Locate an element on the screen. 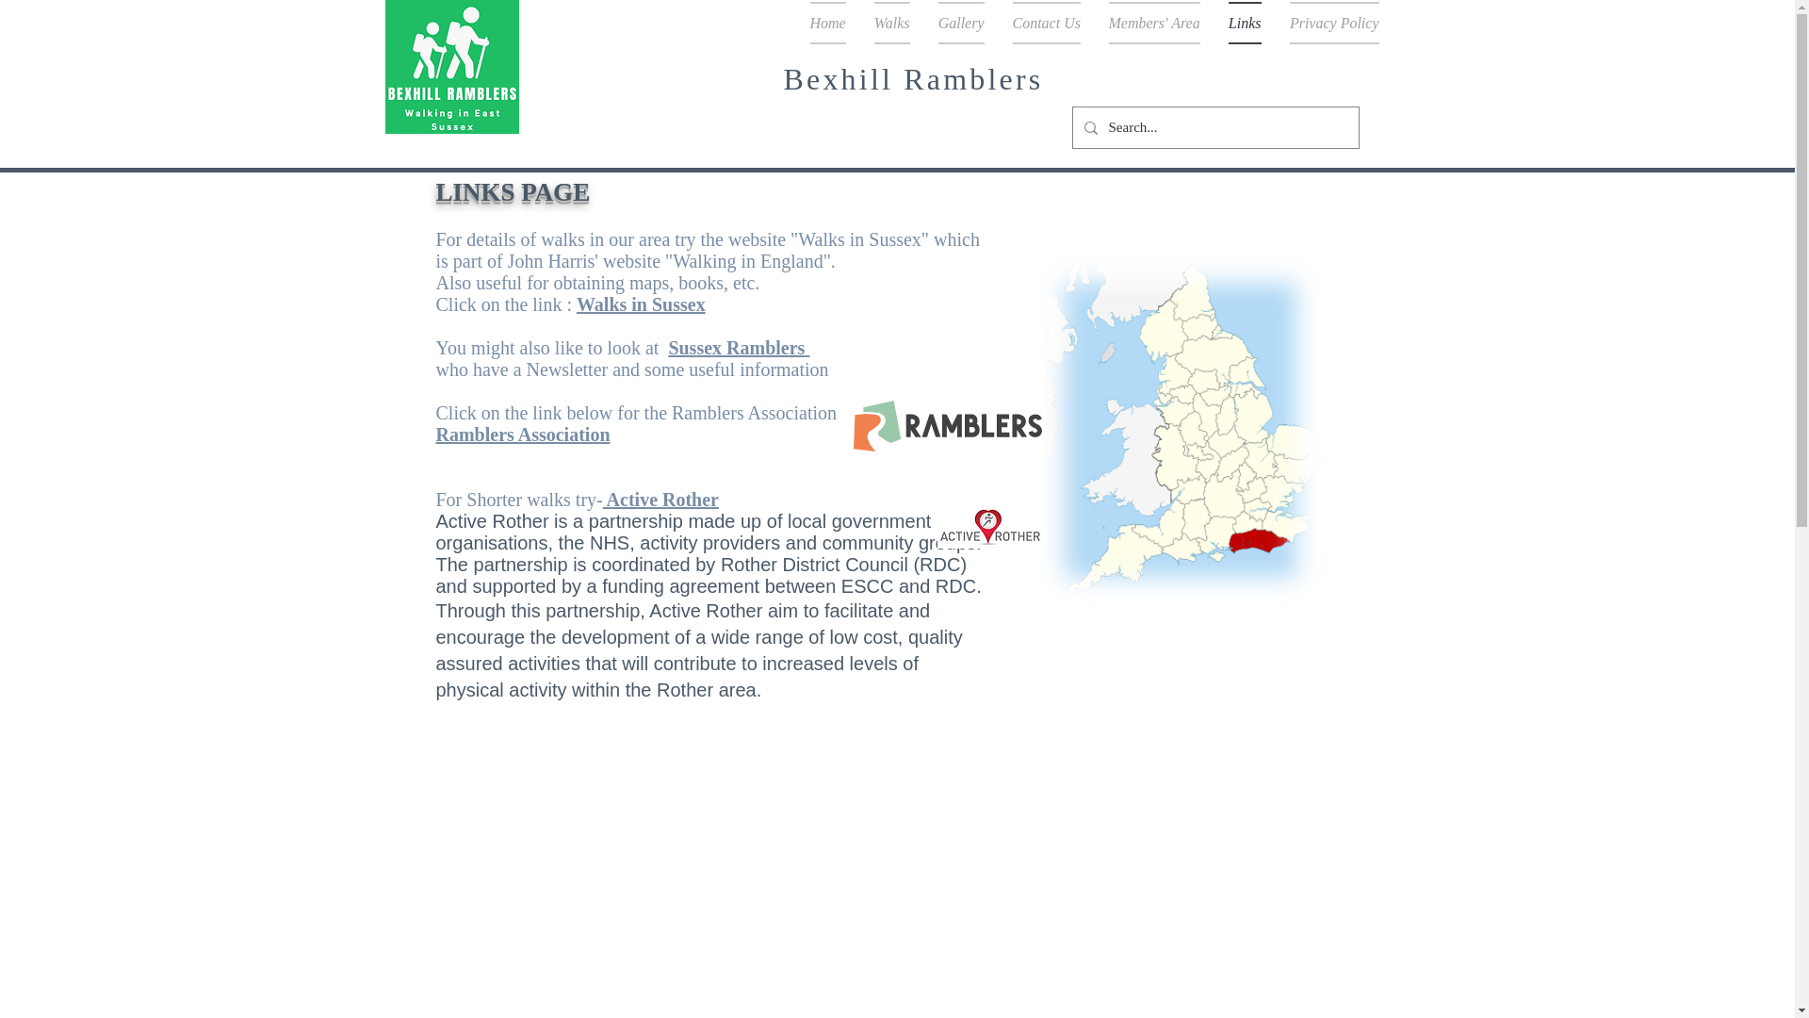  Links is located at coordinates (1244, 23).